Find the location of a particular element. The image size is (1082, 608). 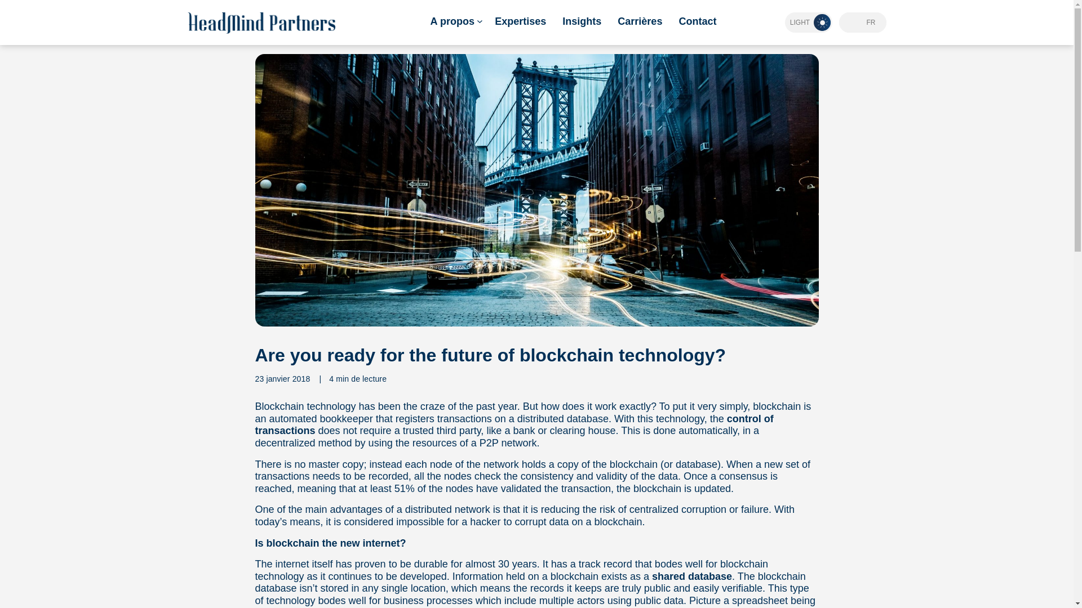

Expertises is located at coordinates (520, 23).